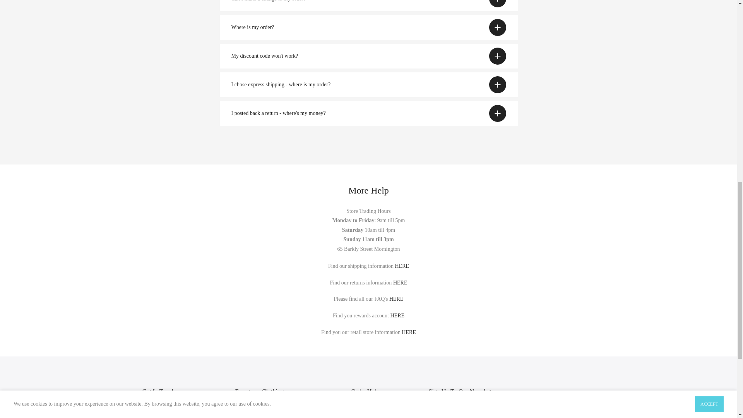 This screenshot has width=743, height=418. I want to click on FAQ's, so click(396, 299).